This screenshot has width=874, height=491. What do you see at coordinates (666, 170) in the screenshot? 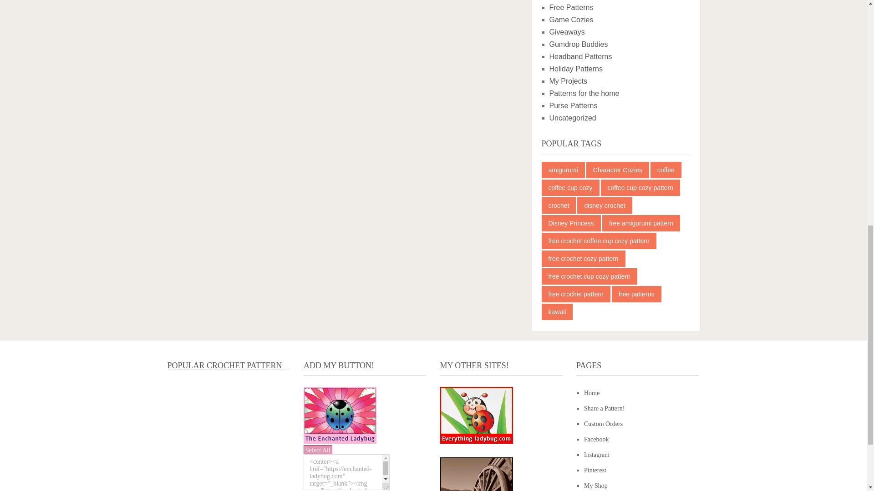
I see `11 topics` at bounding box center [666, 170].